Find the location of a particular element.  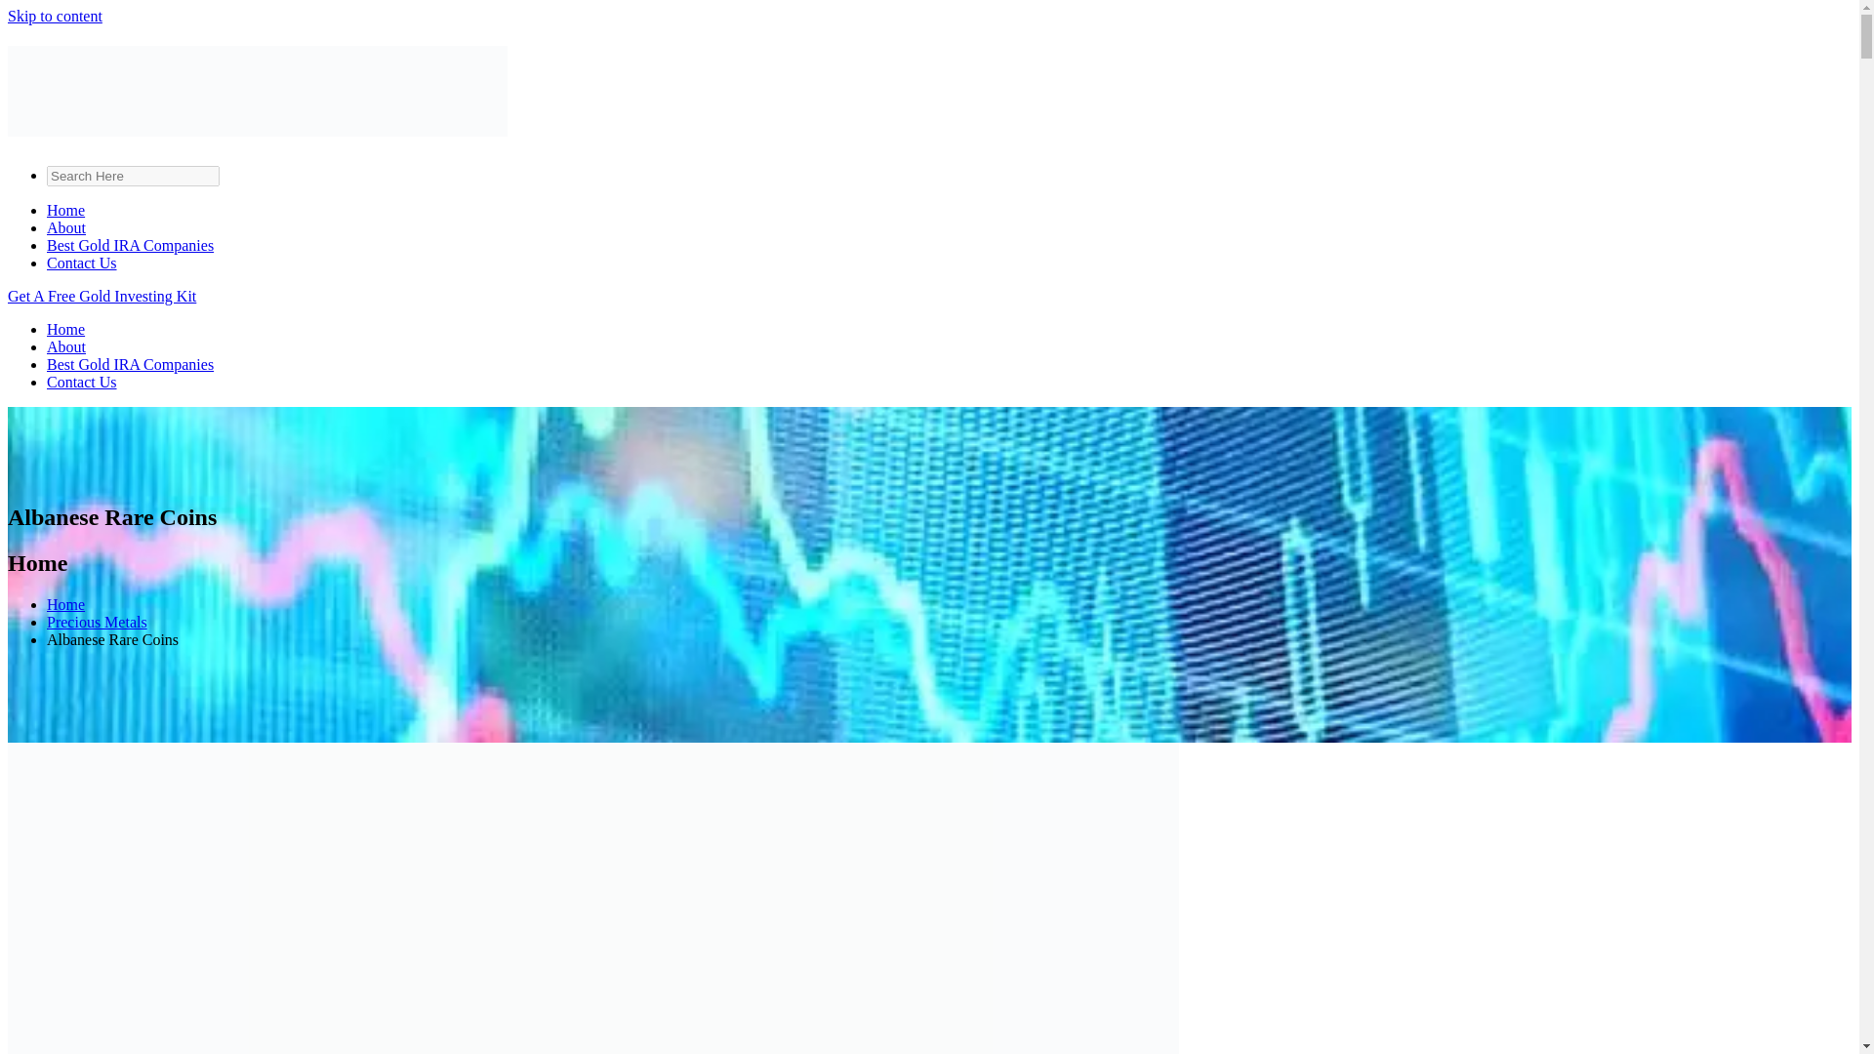

Best Gold IRA Companies is located at coordinates (130, 365).